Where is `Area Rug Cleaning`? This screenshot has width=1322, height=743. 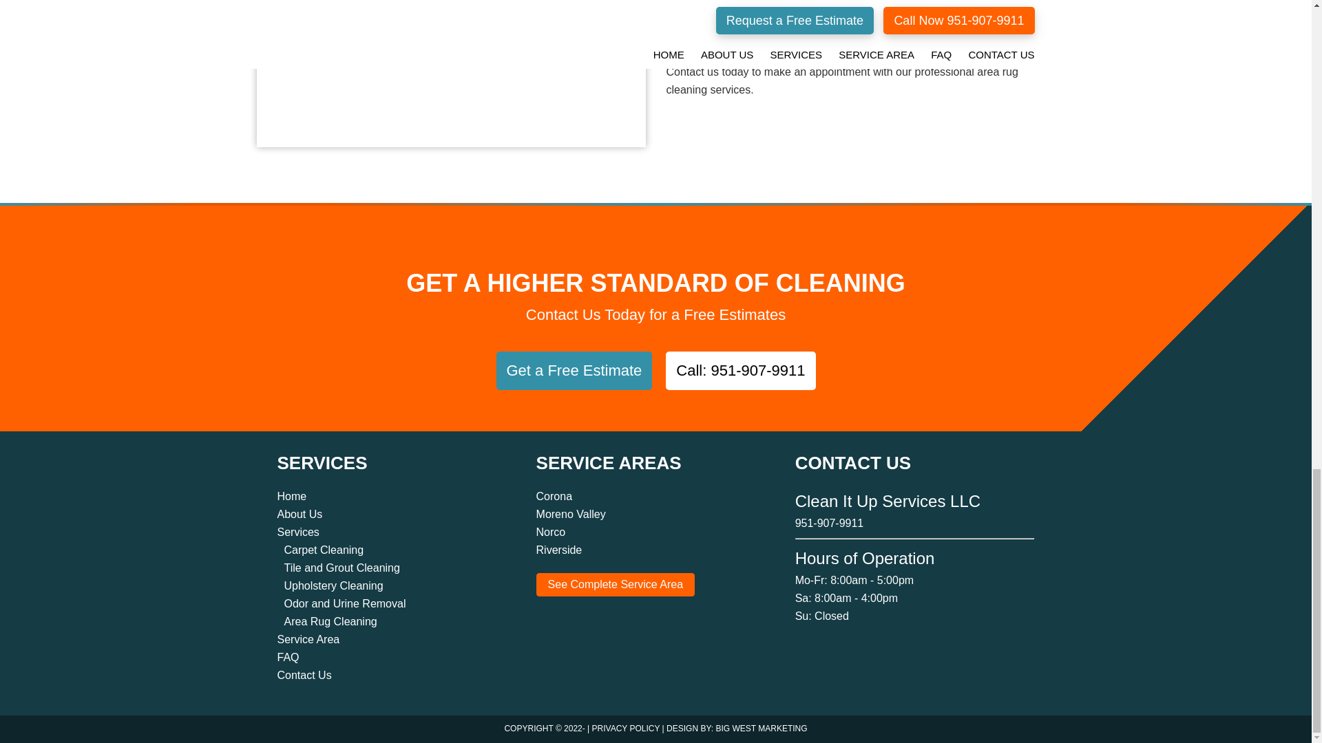
Area Rug Cleaning is located at coordinates (330, 621).